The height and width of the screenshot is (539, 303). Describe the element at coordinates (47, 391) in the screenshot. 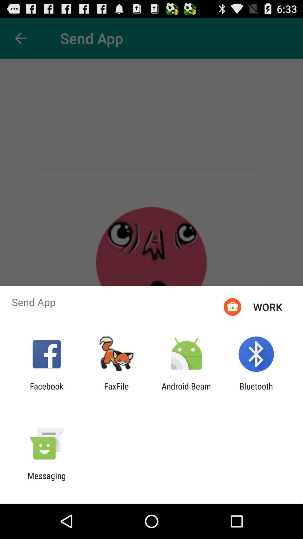

I see `jump until facebook app` at that location.